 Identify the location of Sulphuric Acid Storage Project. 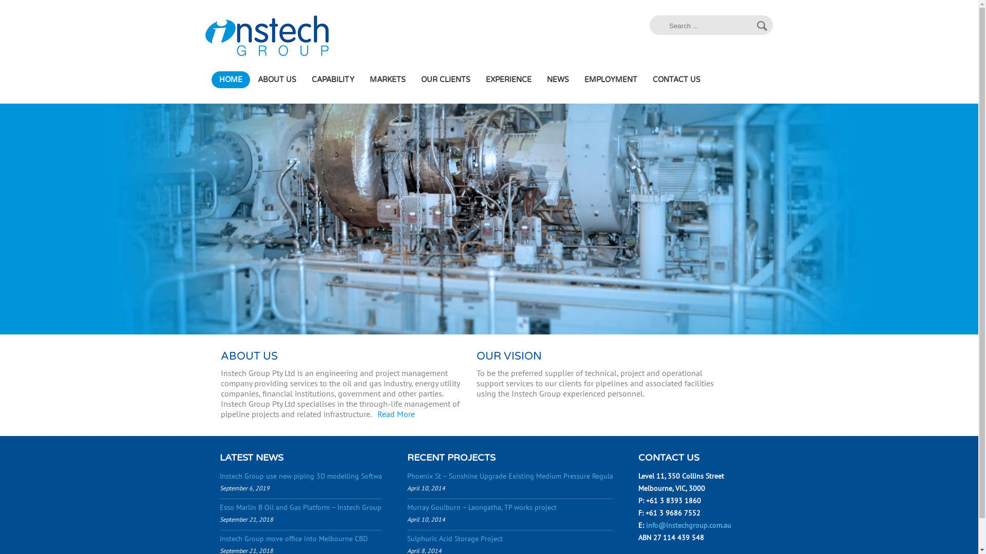
(455, 539).